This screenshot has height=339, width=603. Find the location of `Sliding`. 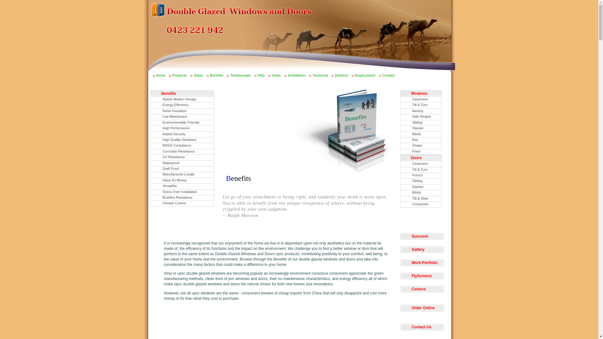

Sliding is located at coordinates (421, 123).